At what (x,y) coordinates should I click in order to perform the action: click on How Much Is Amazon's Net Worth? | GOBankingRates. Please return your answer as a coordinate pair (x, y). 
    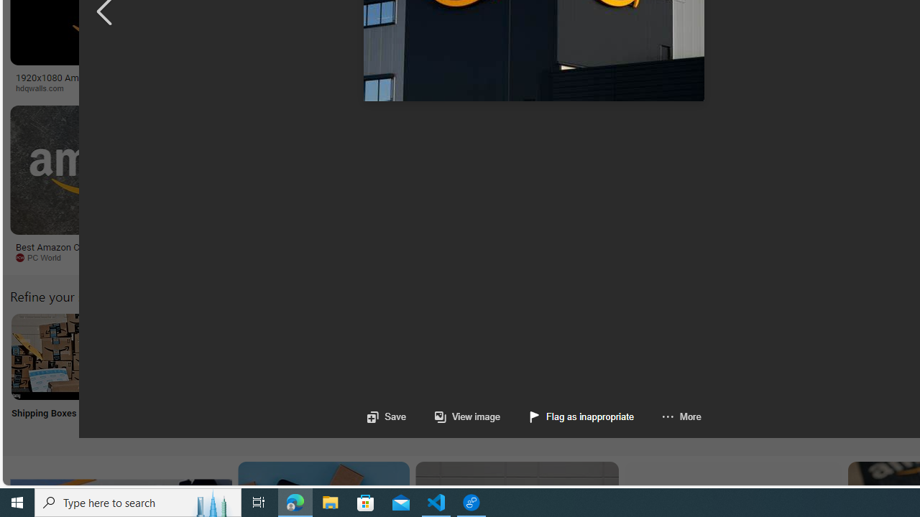
    Looking at the image, I should click on (349, 82).